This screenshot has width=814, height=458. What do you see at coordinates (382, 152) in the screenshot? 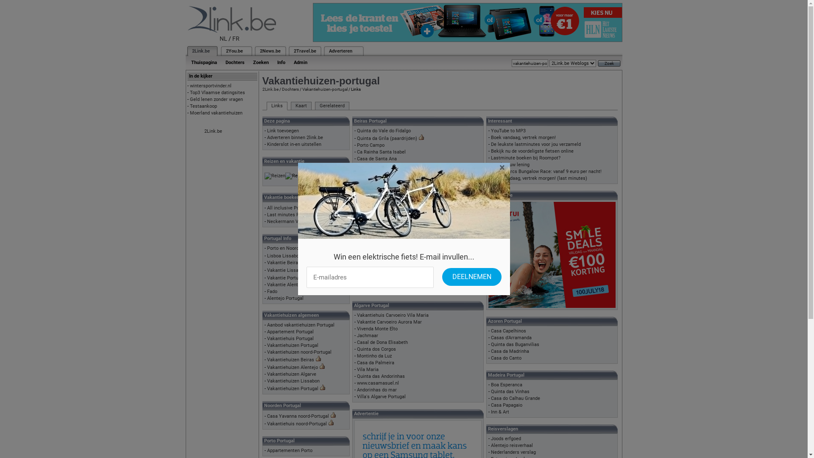
I see `Ca Rainha Santa Isabel` at bounding box center [382, 152].